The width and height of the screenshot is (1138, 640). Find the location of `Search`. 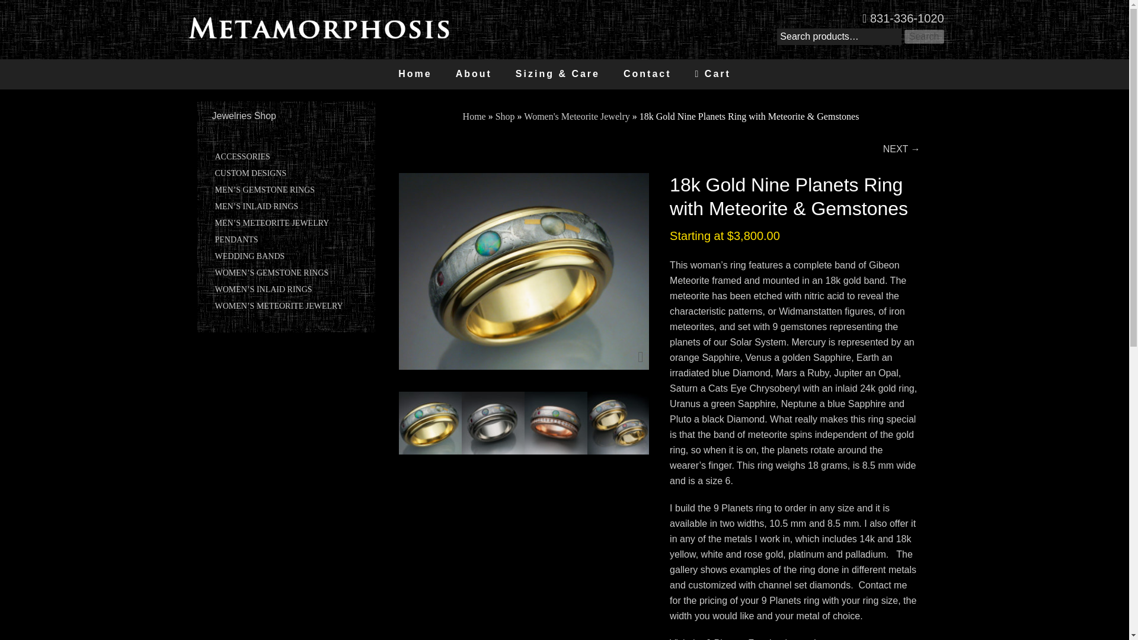

Search is located at coordinates (925, 37).